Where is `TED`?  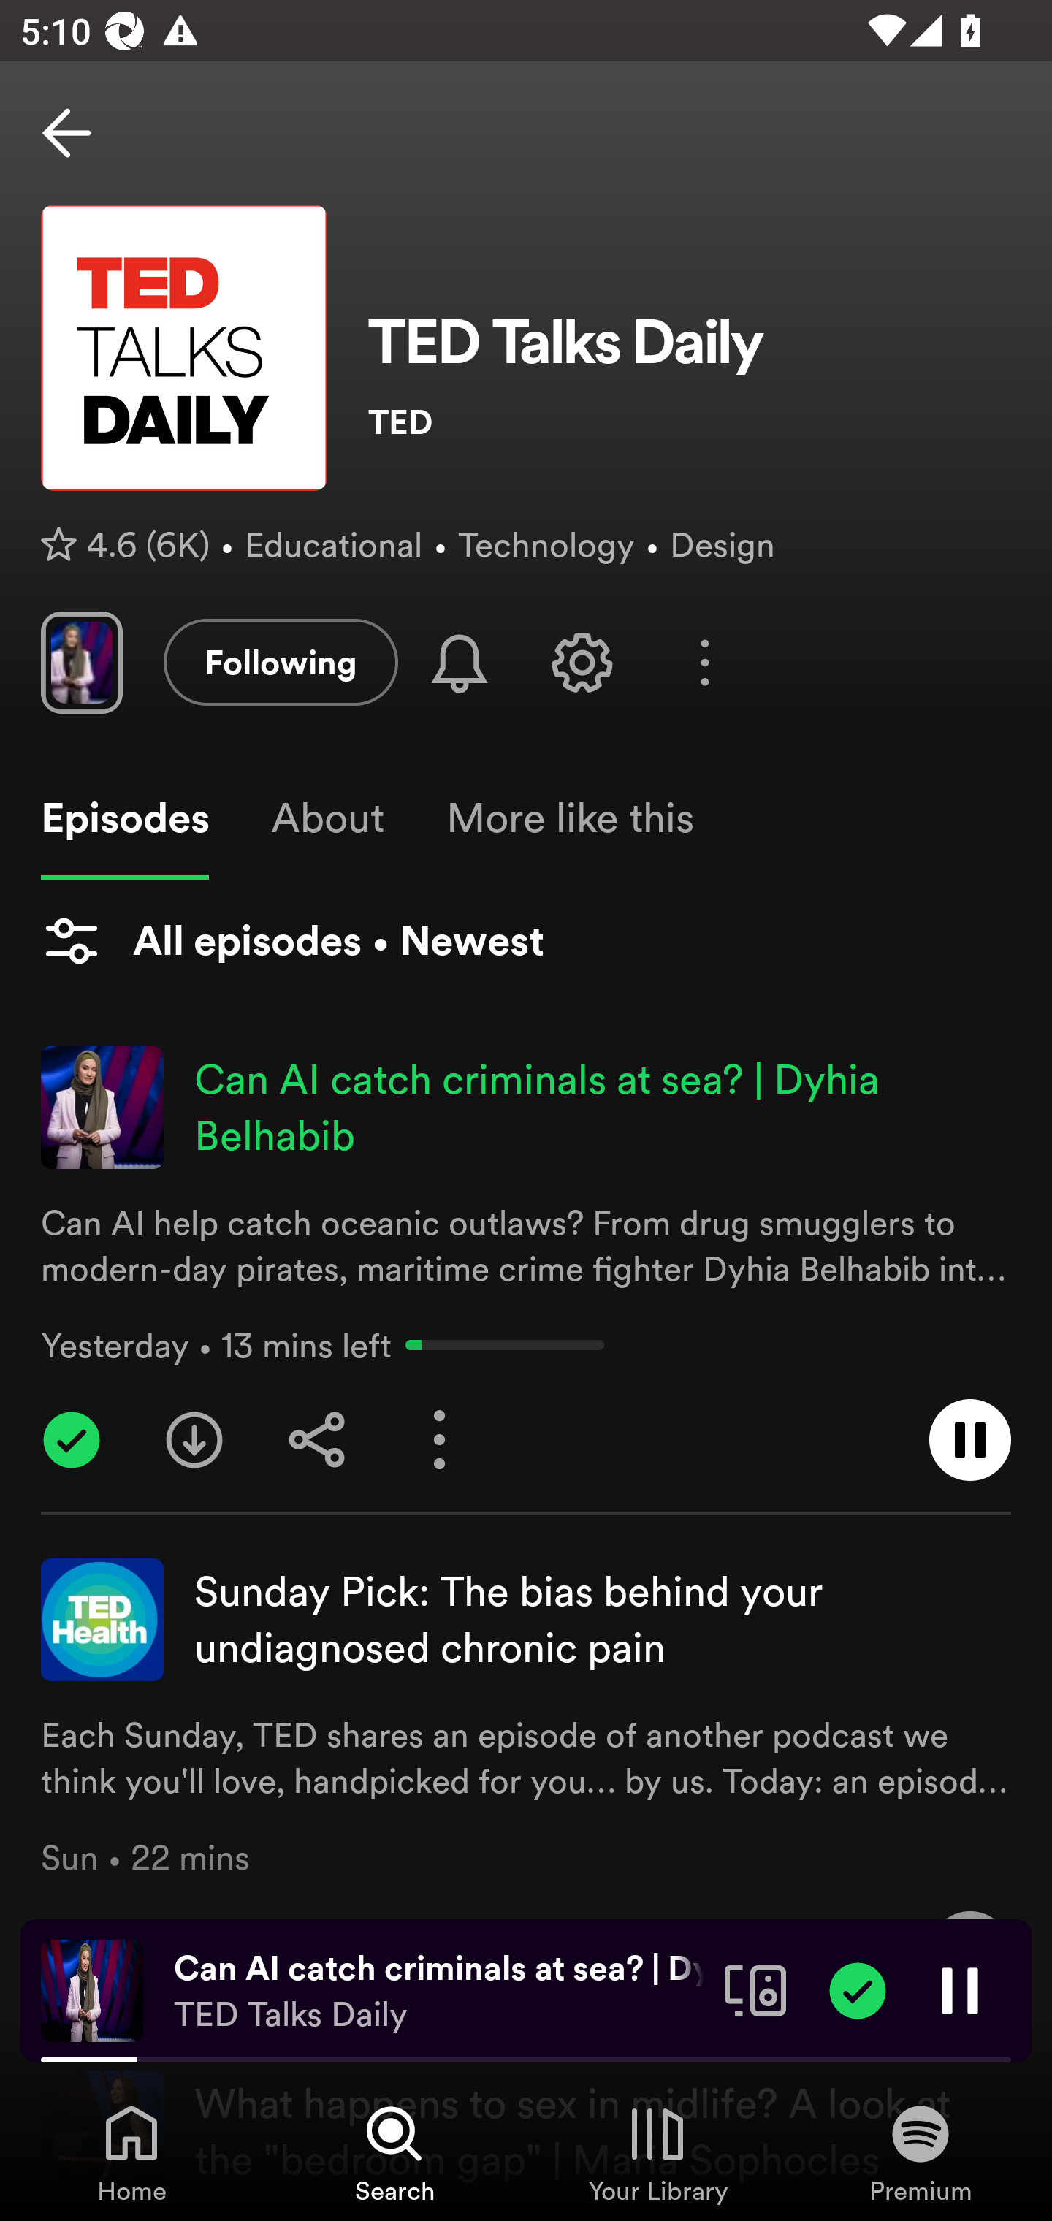 TED is located at coordinates (689, 422).